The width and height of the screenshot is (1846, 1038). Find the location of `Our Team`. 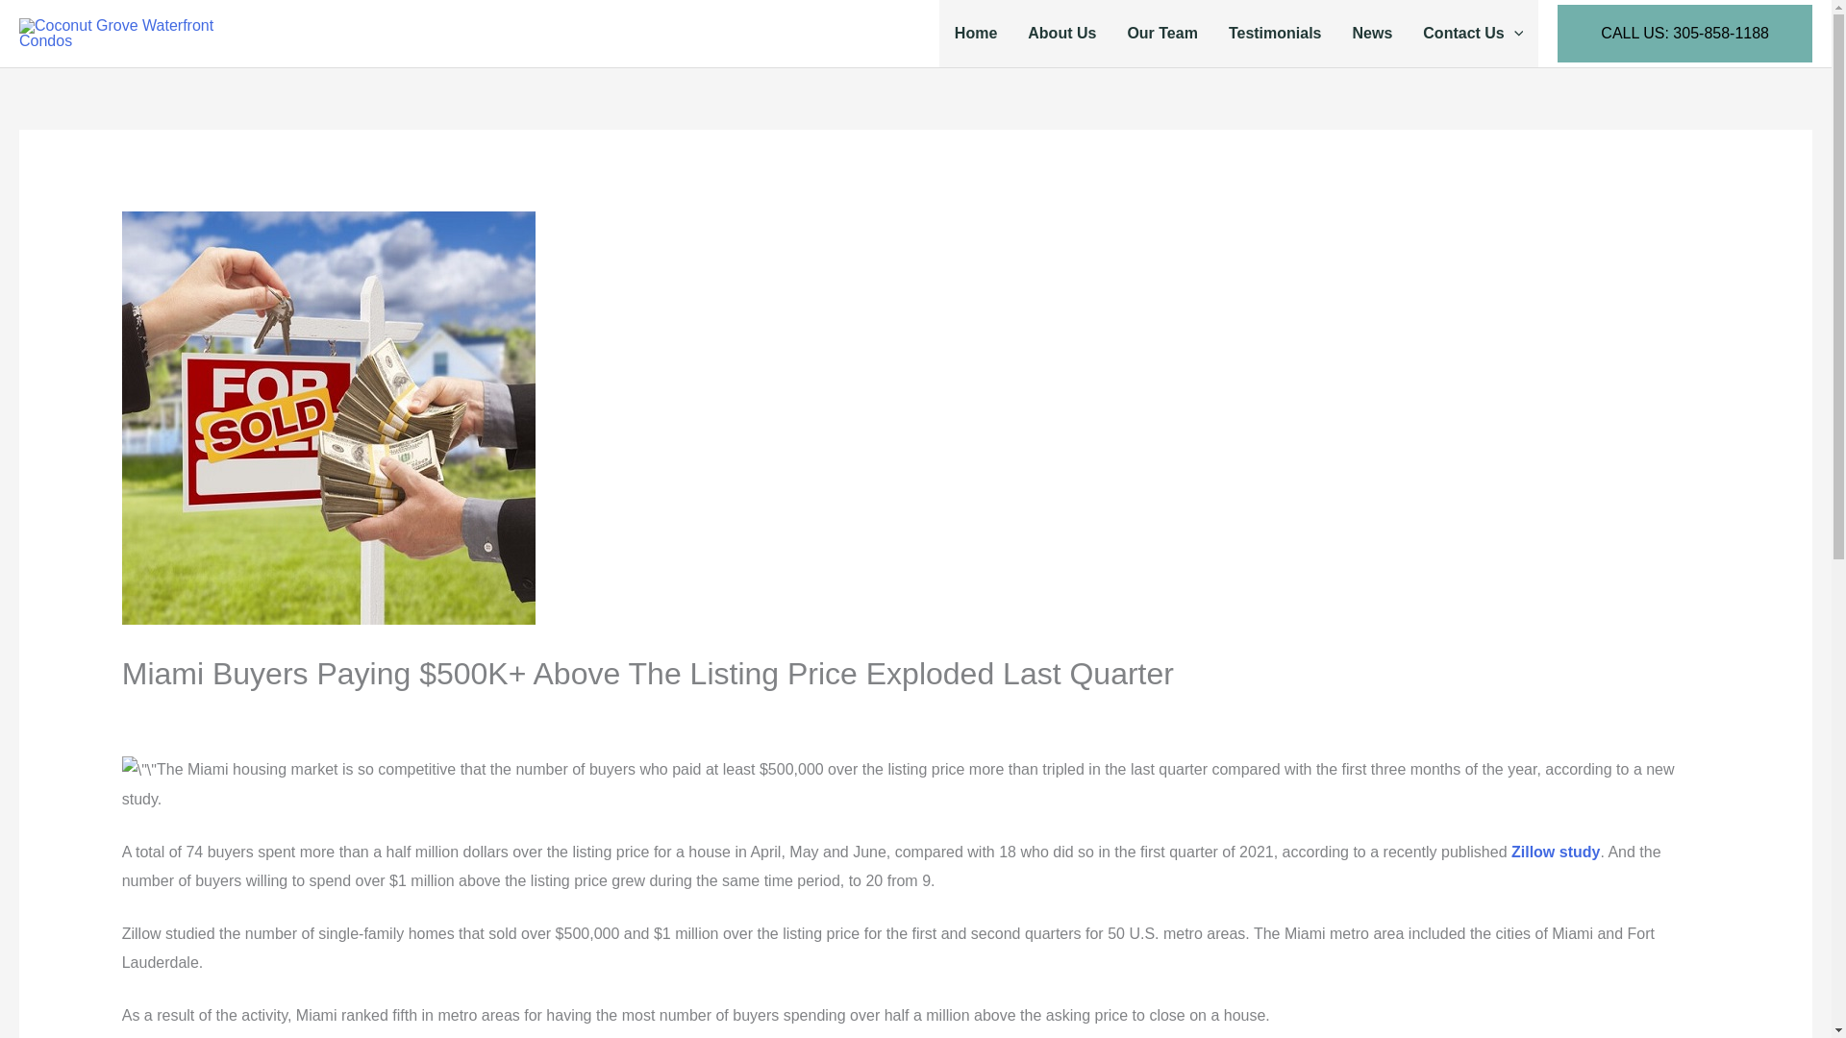

Our Team is located at coordinates (1161, 34).